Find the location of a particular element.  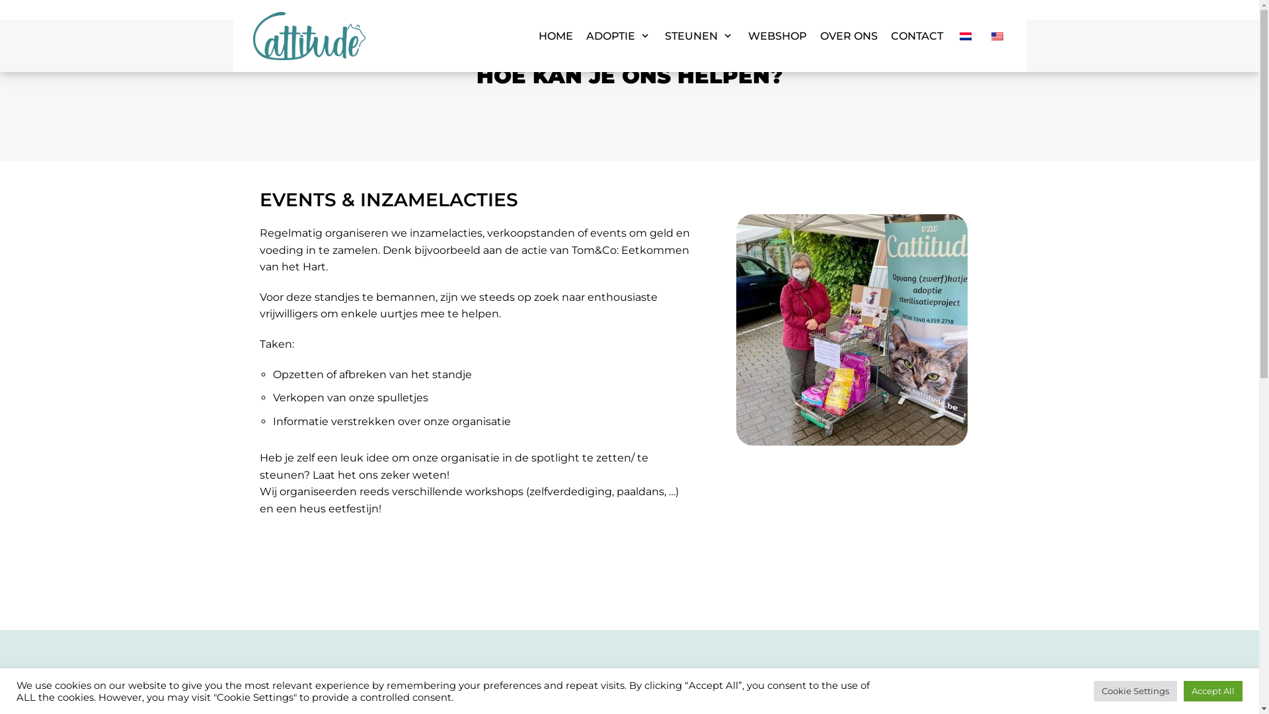

Dutch is located at coordinates (966, 36).